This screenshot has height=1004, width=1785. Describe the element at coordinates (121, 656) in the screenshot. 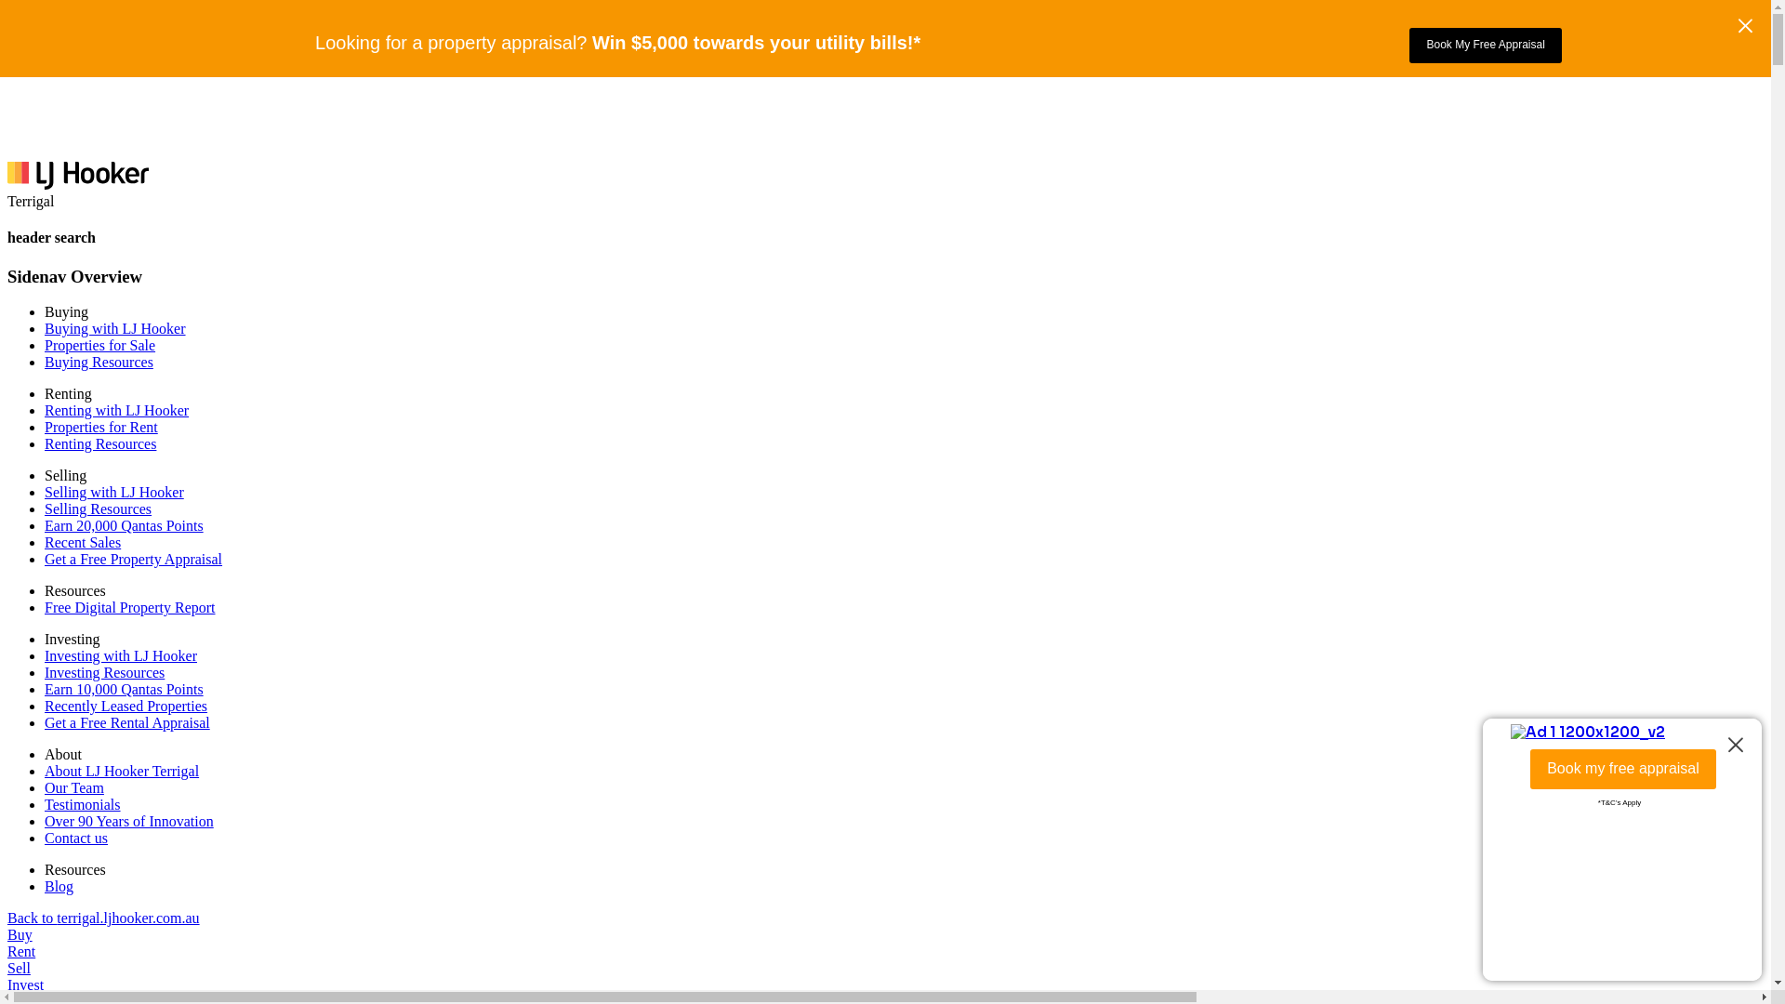

I see `Investing with LJ Hooker` at that location.